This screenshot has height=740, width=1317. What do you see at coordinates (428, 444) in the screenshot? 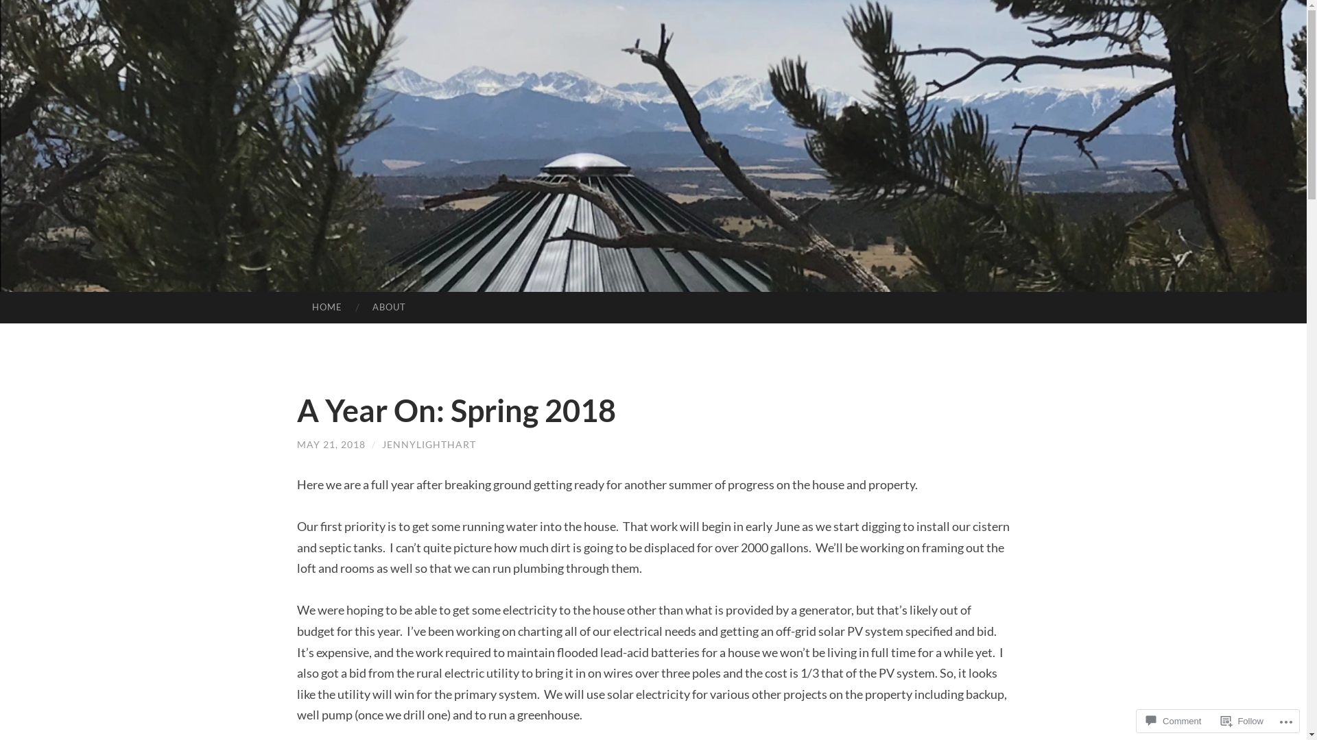
I see `JENNYLIGHTHART` at bounding box center [428, 444].